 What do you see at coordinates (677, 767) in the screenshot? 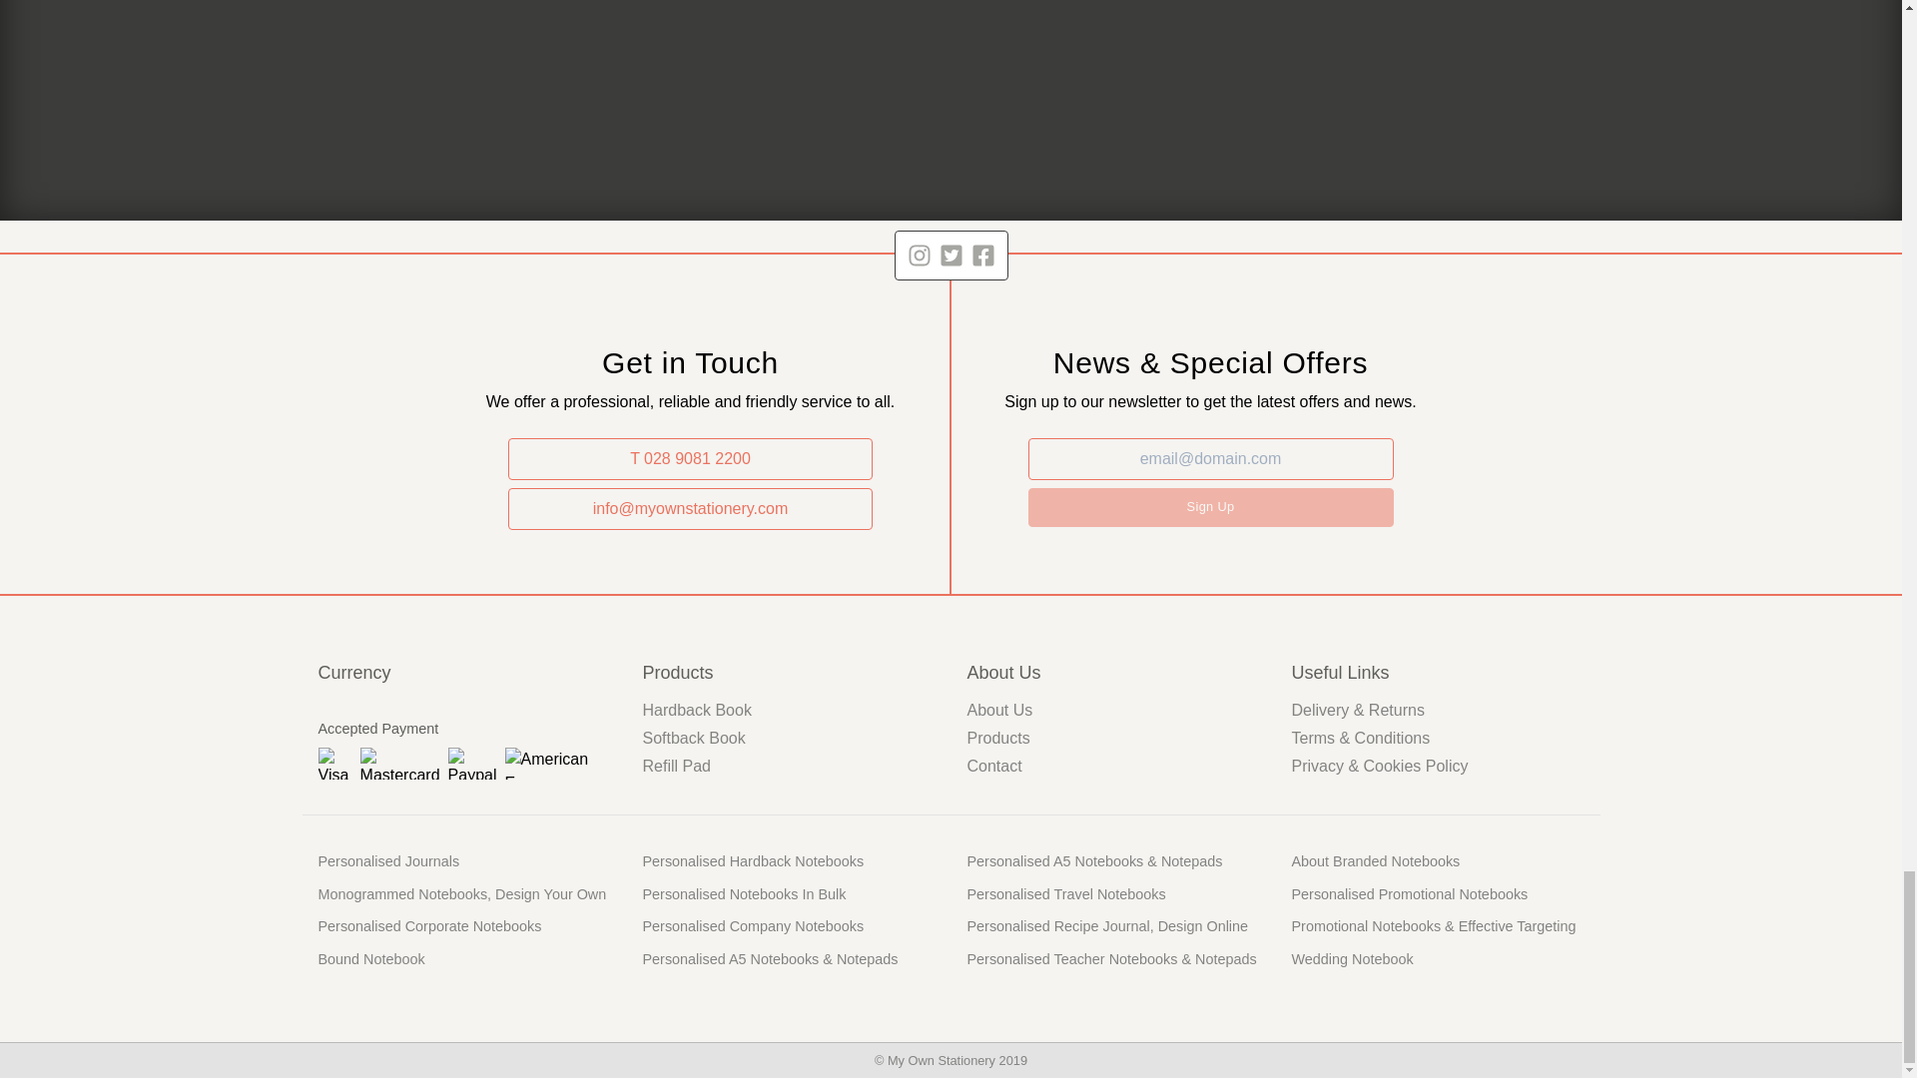
I see `Refill Pad` at bounding box center [677, 767].